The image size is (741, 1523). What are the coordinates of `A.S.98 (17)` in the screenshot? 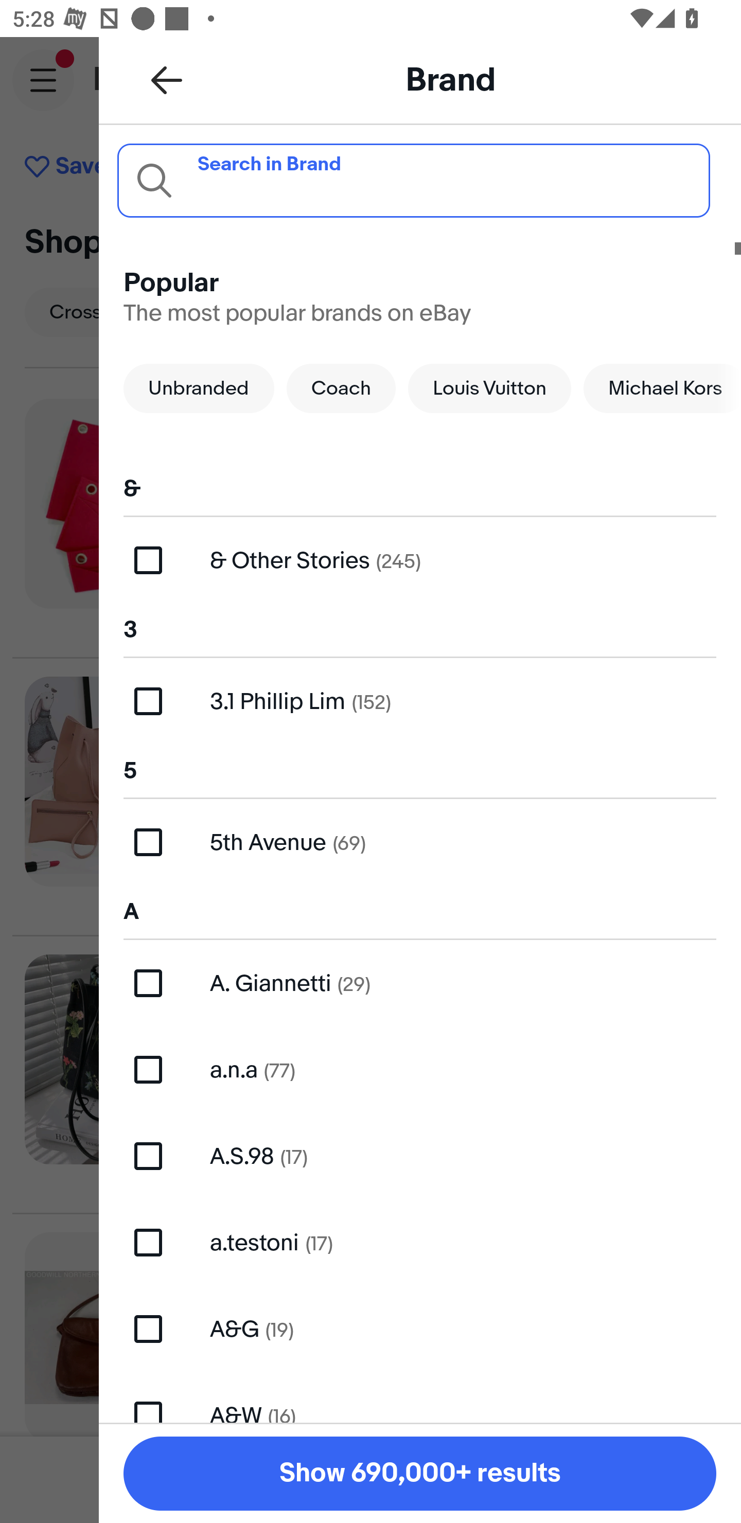 It's located at (420, 1157).